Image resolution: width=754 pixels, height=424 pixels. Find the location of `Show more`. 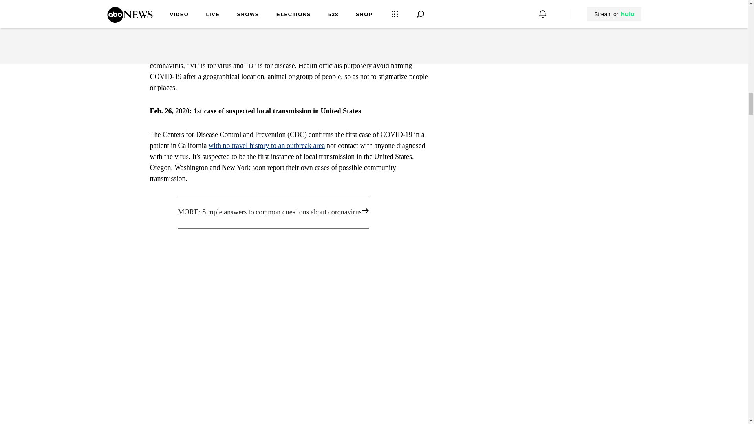

Show more is located at coordinates (415, 2).